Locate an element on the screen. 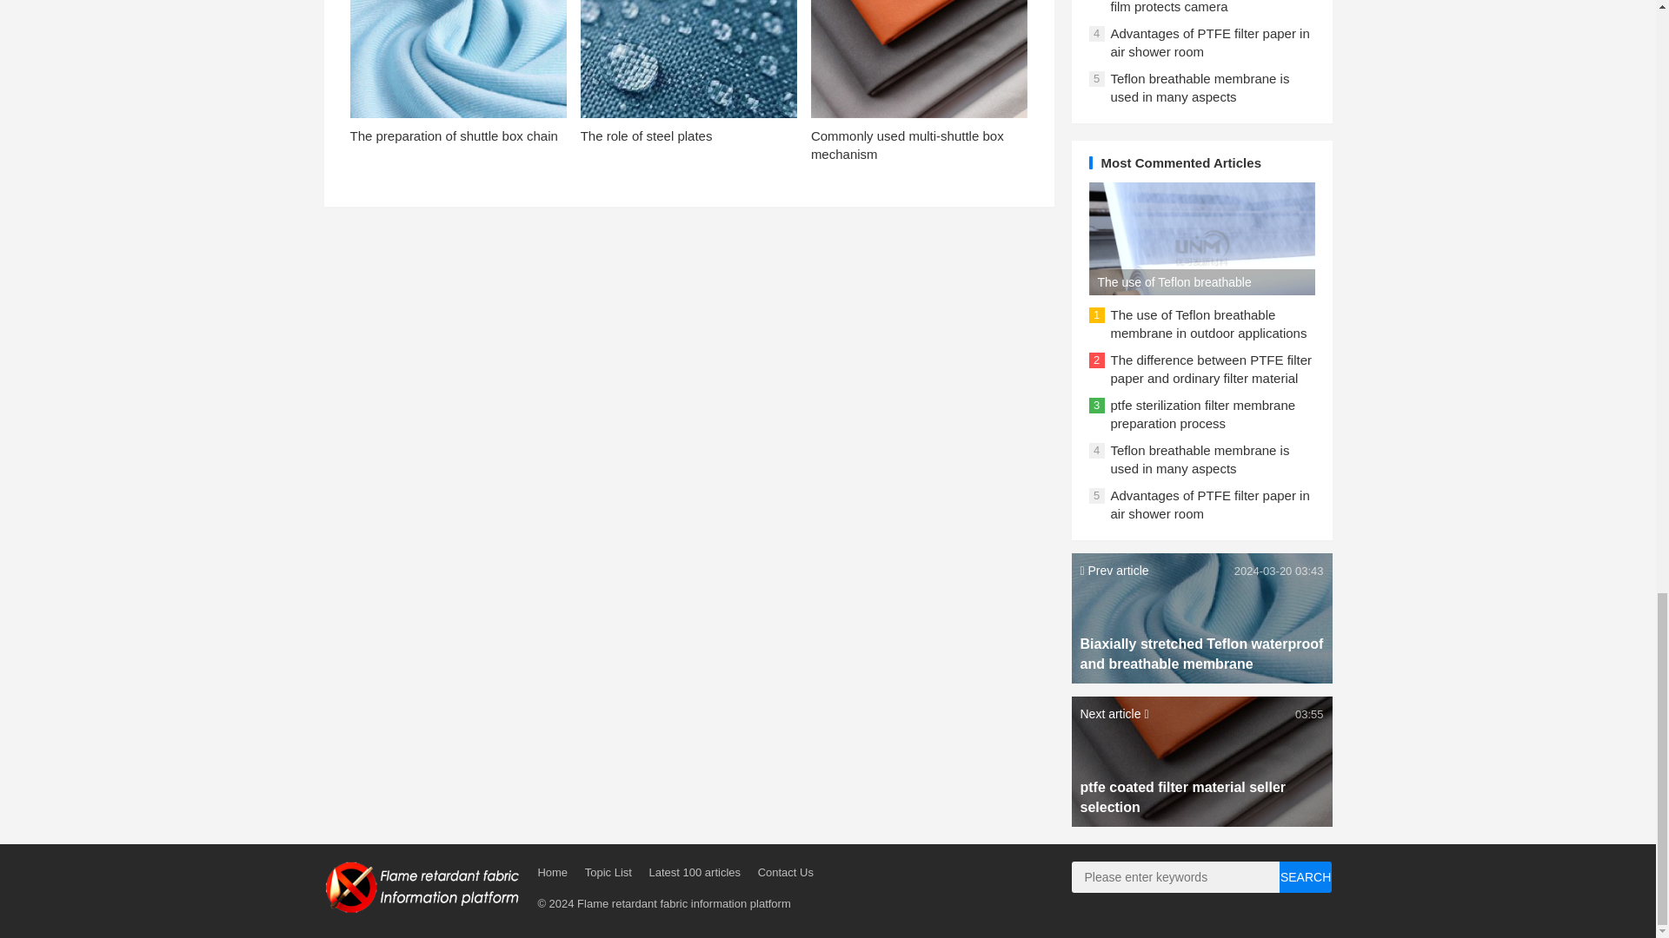 The height and width of the screenshot is (938, 1669). The role of steel plates is located at coordinates (647, 135).